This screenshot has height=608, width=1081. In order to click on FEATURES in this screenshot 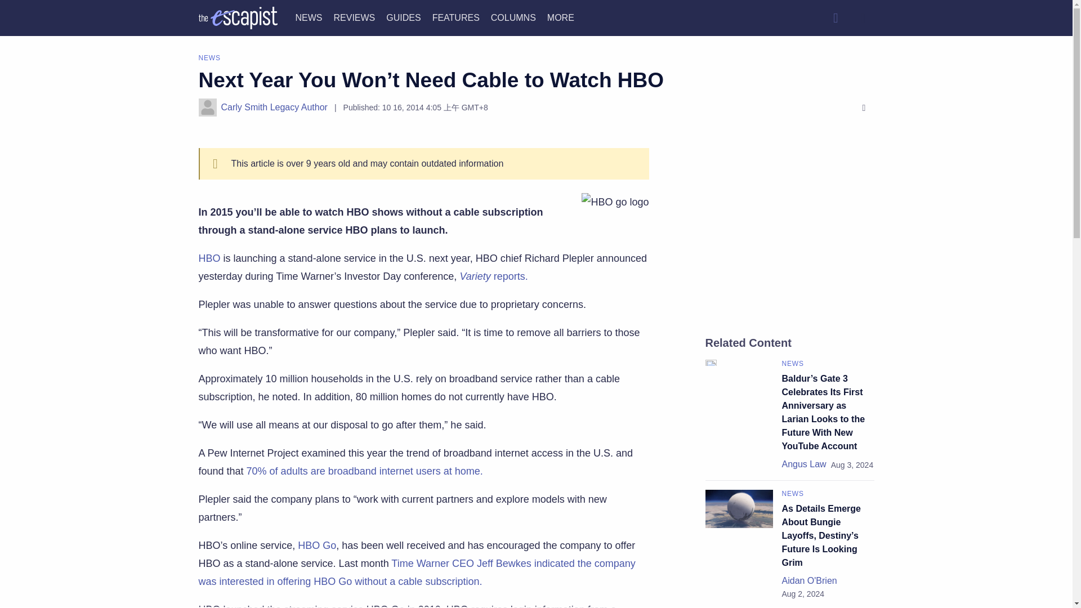, I will do `click(456, 17)`.